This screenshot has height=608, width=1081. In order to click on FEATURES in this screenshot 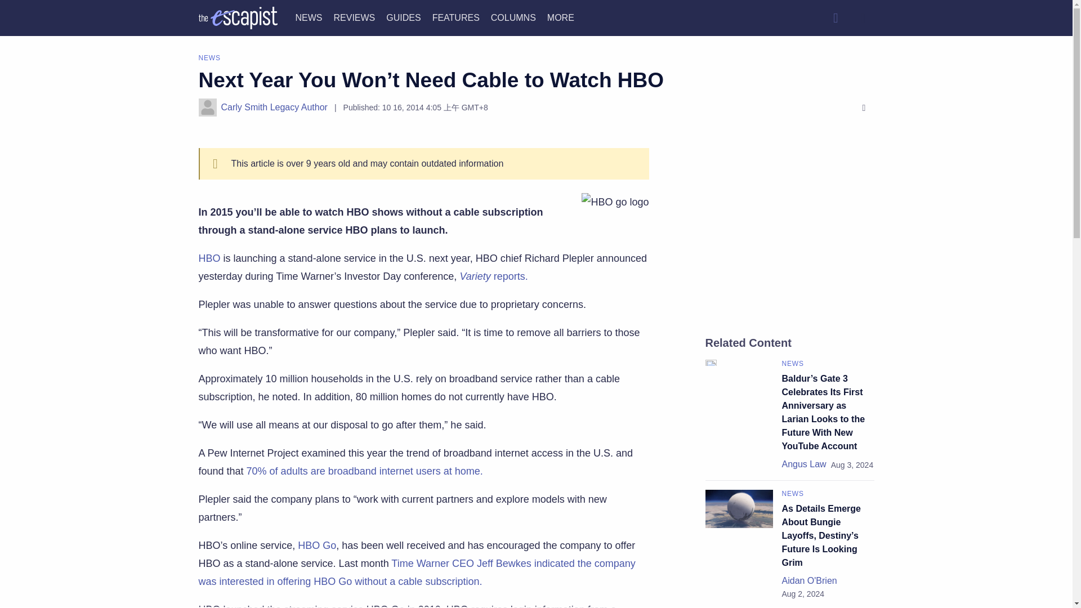, I will do `click(456, 17)`.